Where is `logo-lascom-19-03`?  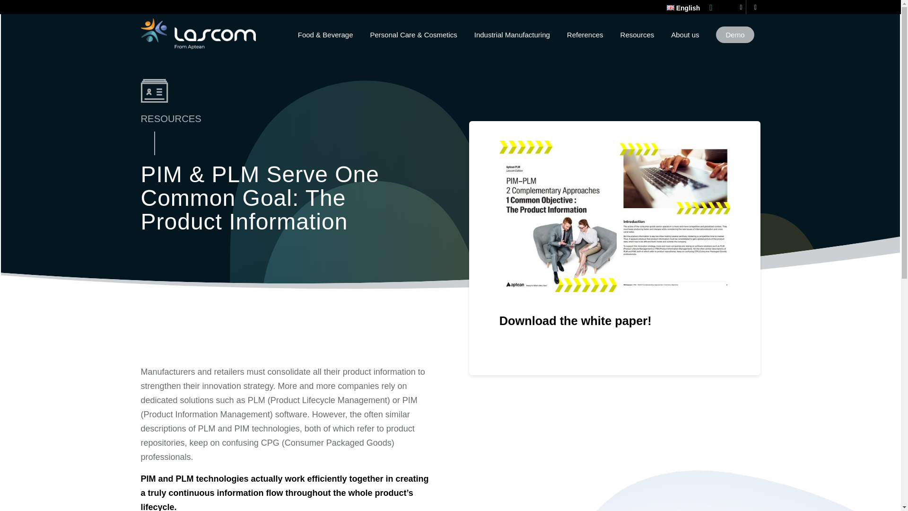
logo-lascom-19-03 is located at coordinates (198, 33).